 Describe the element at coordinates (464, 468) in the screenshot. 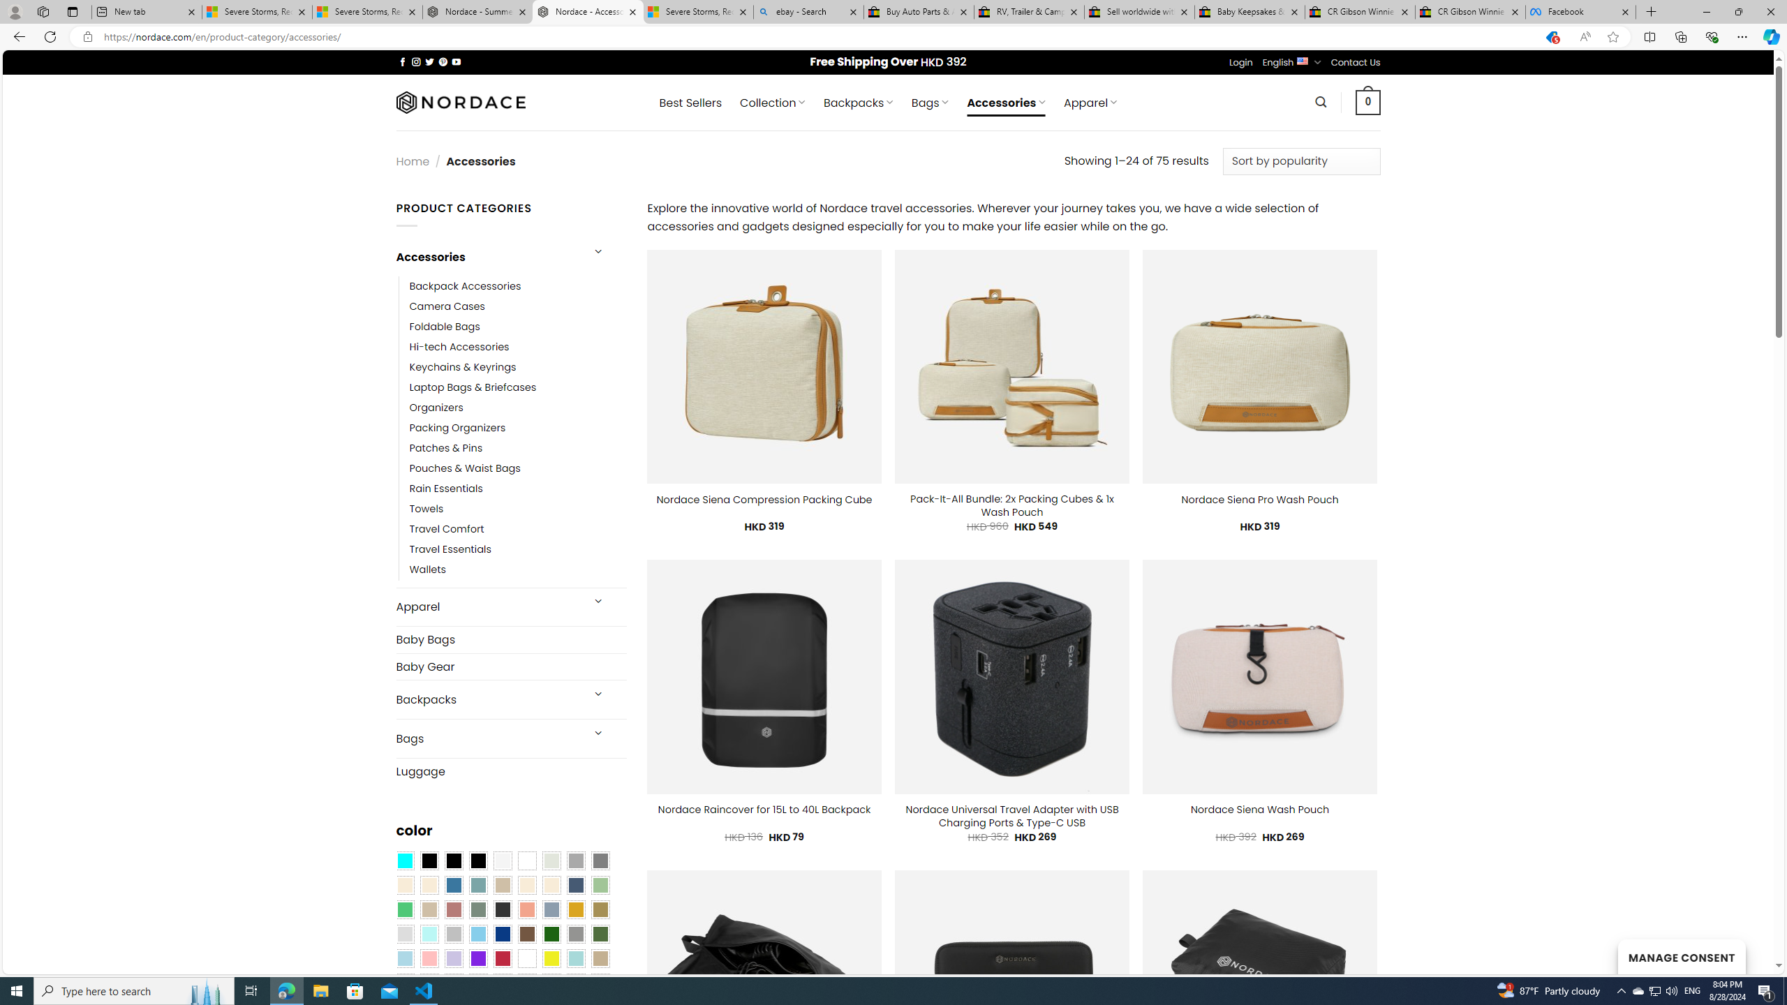

I see `Pouches & Waist Bags` at that location.